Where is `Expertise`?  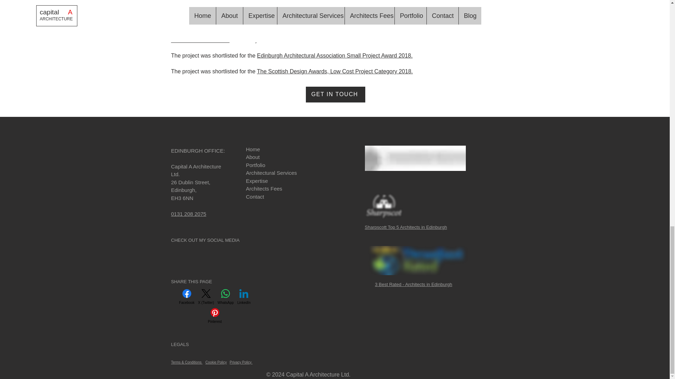 Expertise is located at coordinates (257, 180).